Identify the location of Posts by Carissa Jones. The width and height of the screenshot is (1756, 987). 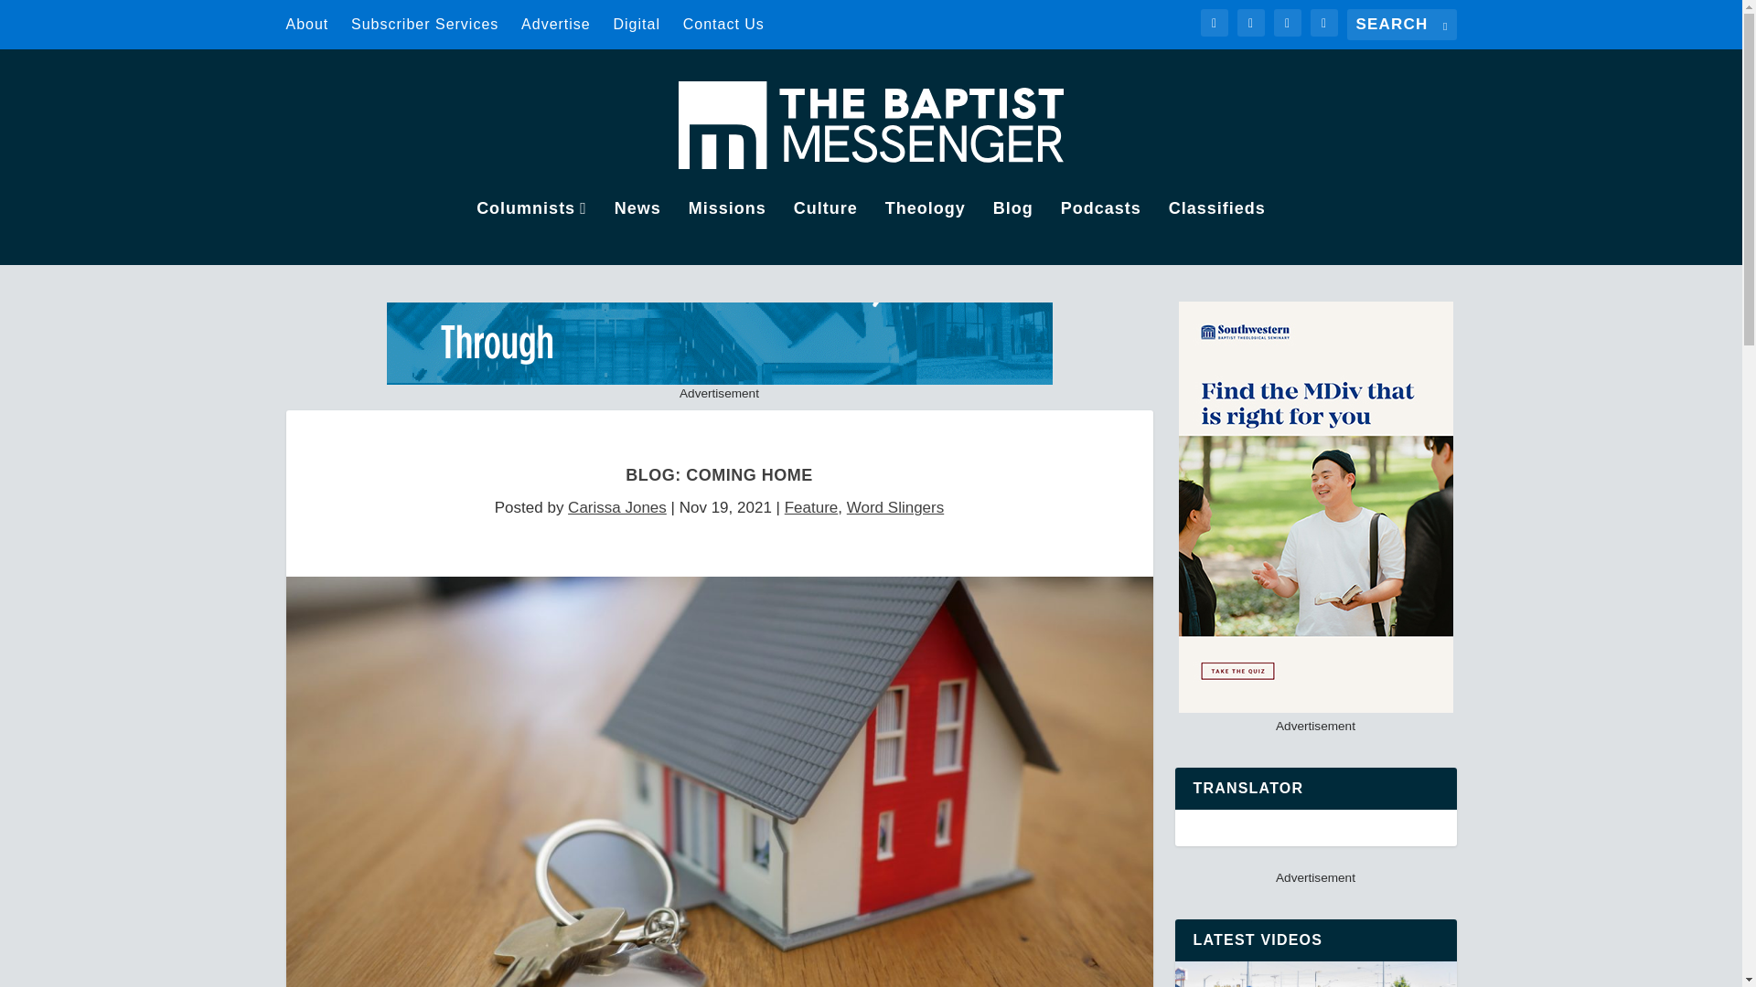
(616, 507).